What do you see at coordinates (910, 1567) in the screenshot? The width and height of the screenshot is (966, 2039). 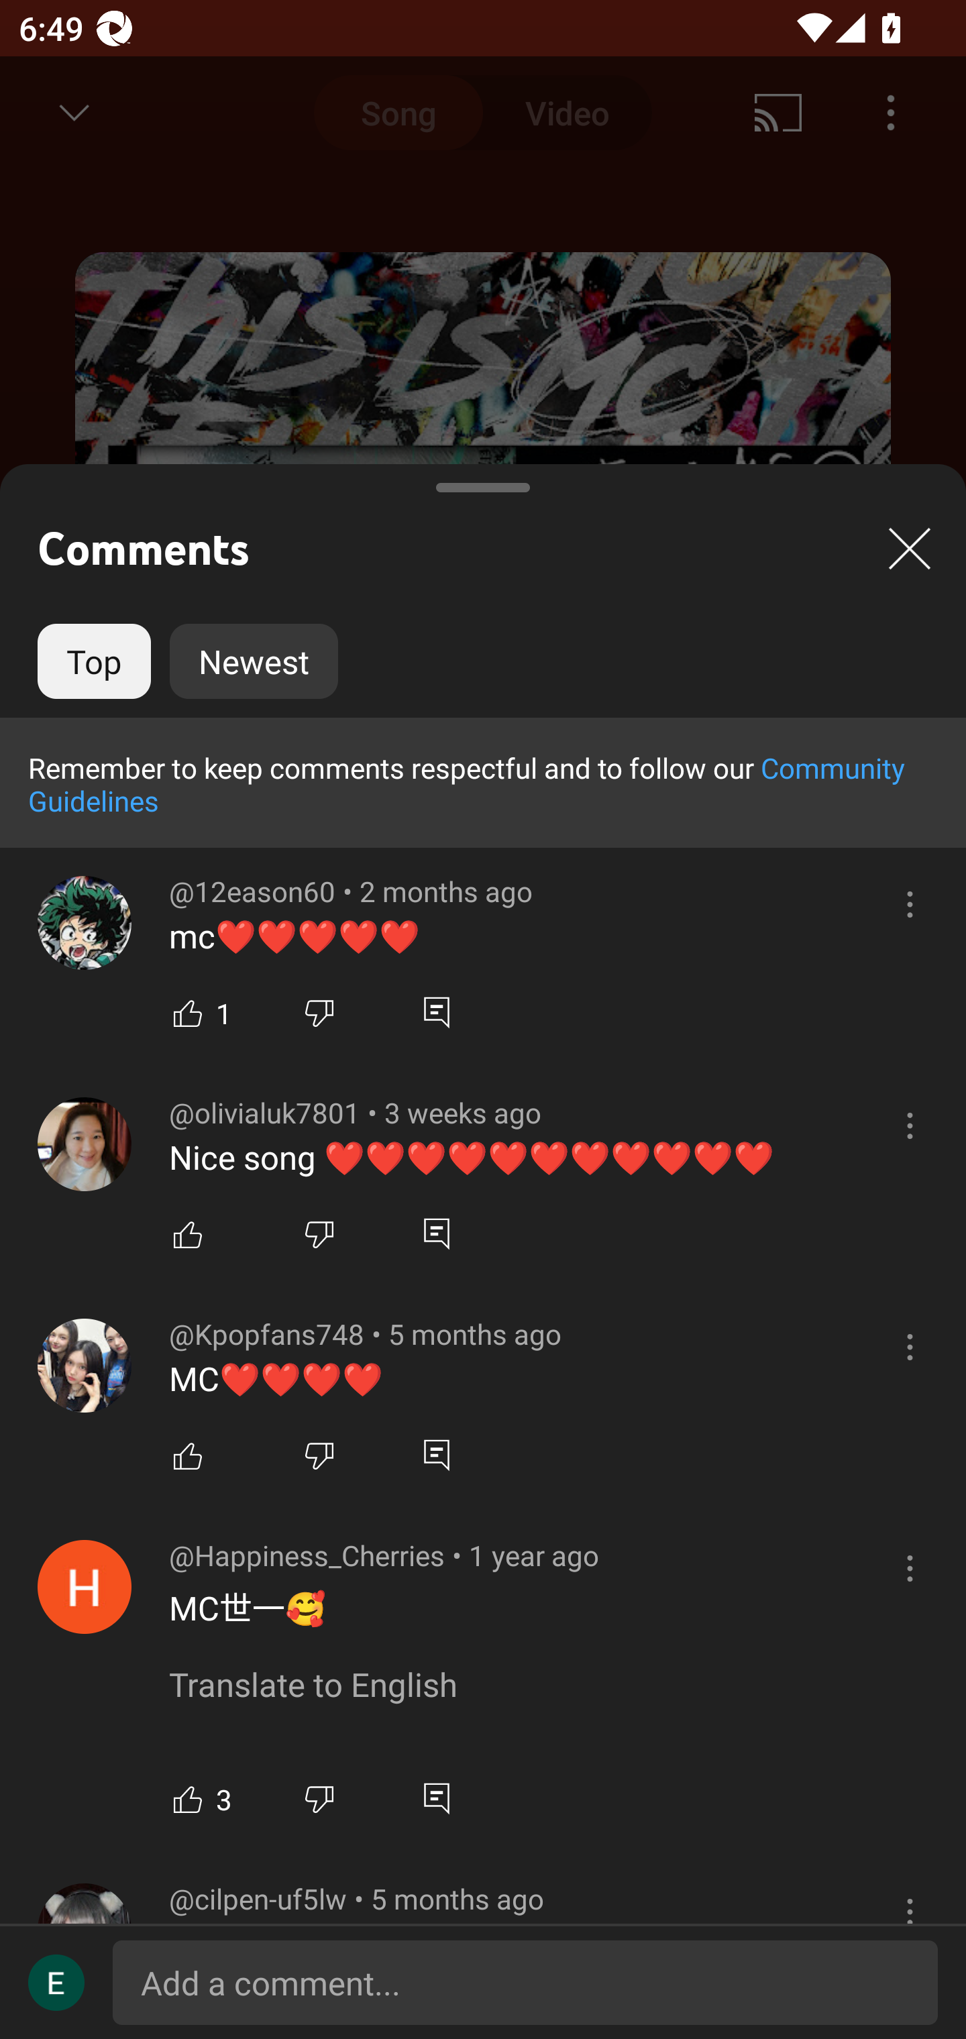 I see `Action menu` at bounding box center [910, 1567].